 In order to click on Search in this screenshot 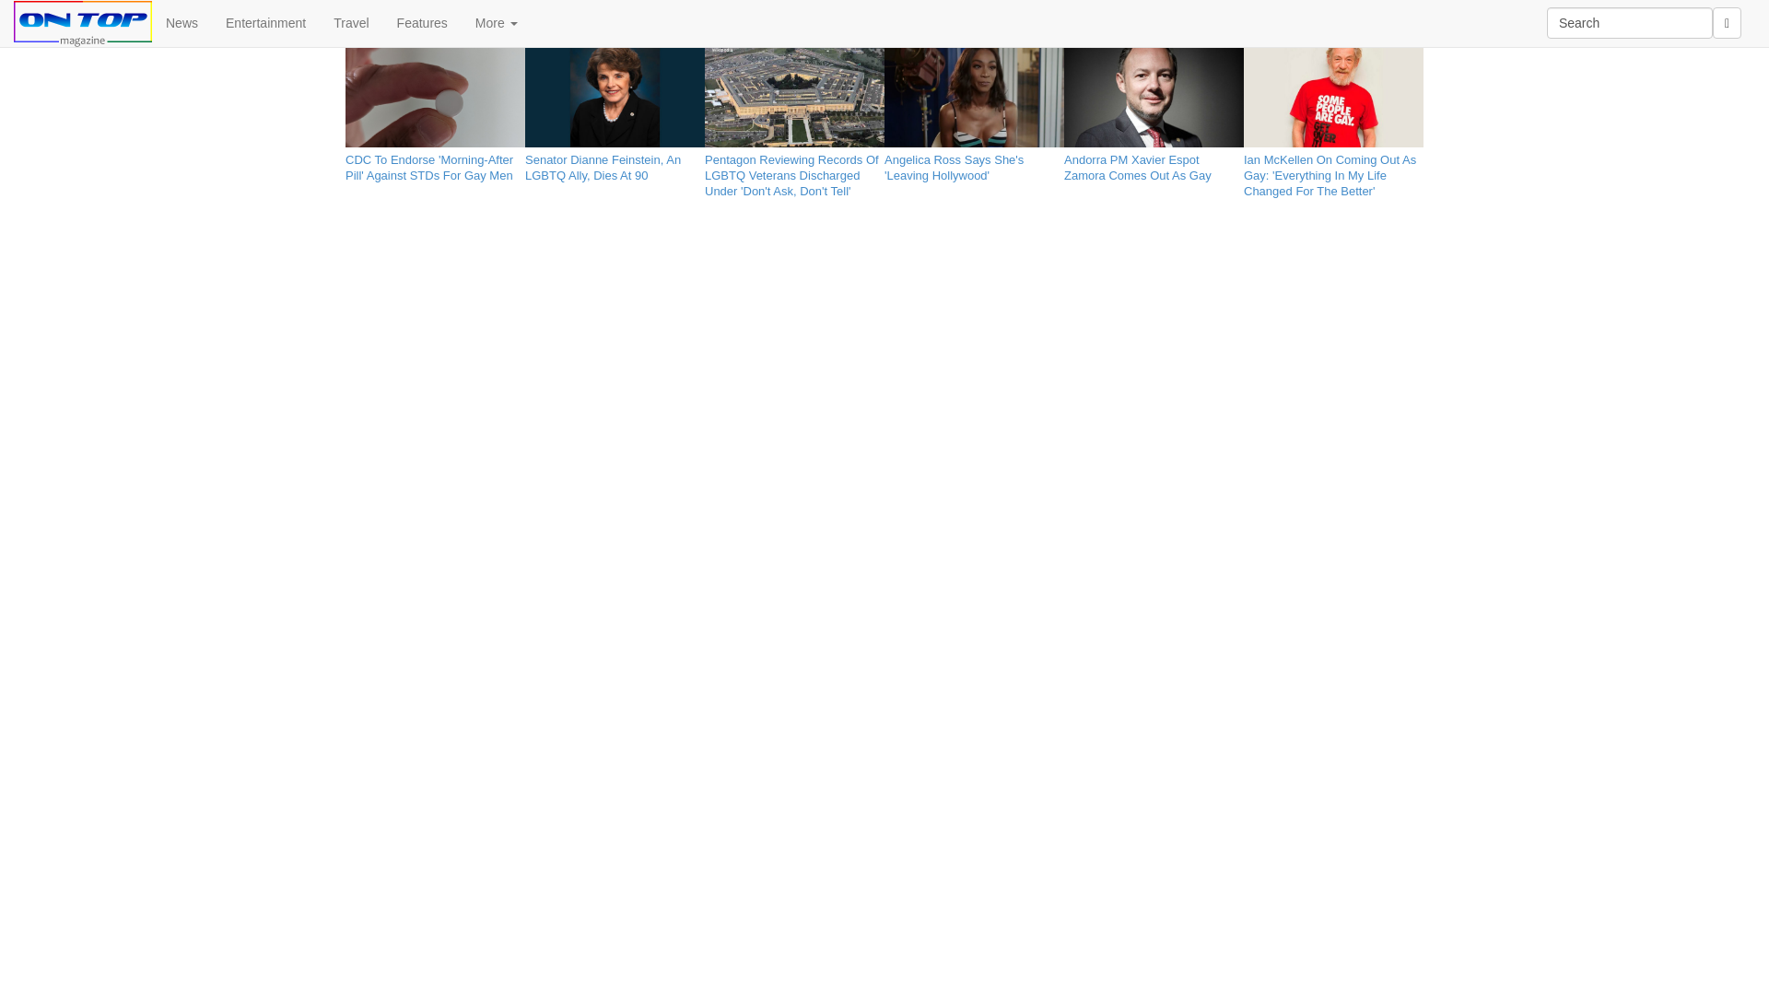, I will do `click(1629, 22)`.